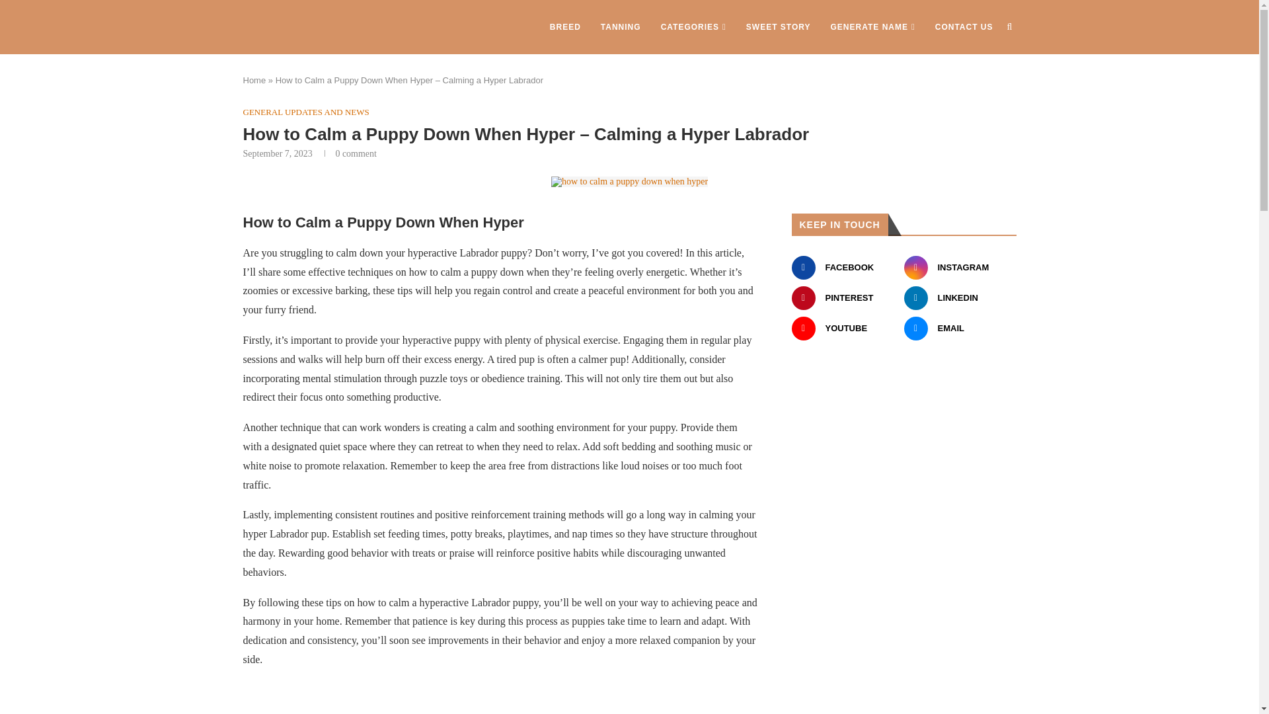 This screenshot has width=1269, height=714. I want to click on GENERAL UPDATES AND NEWS, so click(306, 112).